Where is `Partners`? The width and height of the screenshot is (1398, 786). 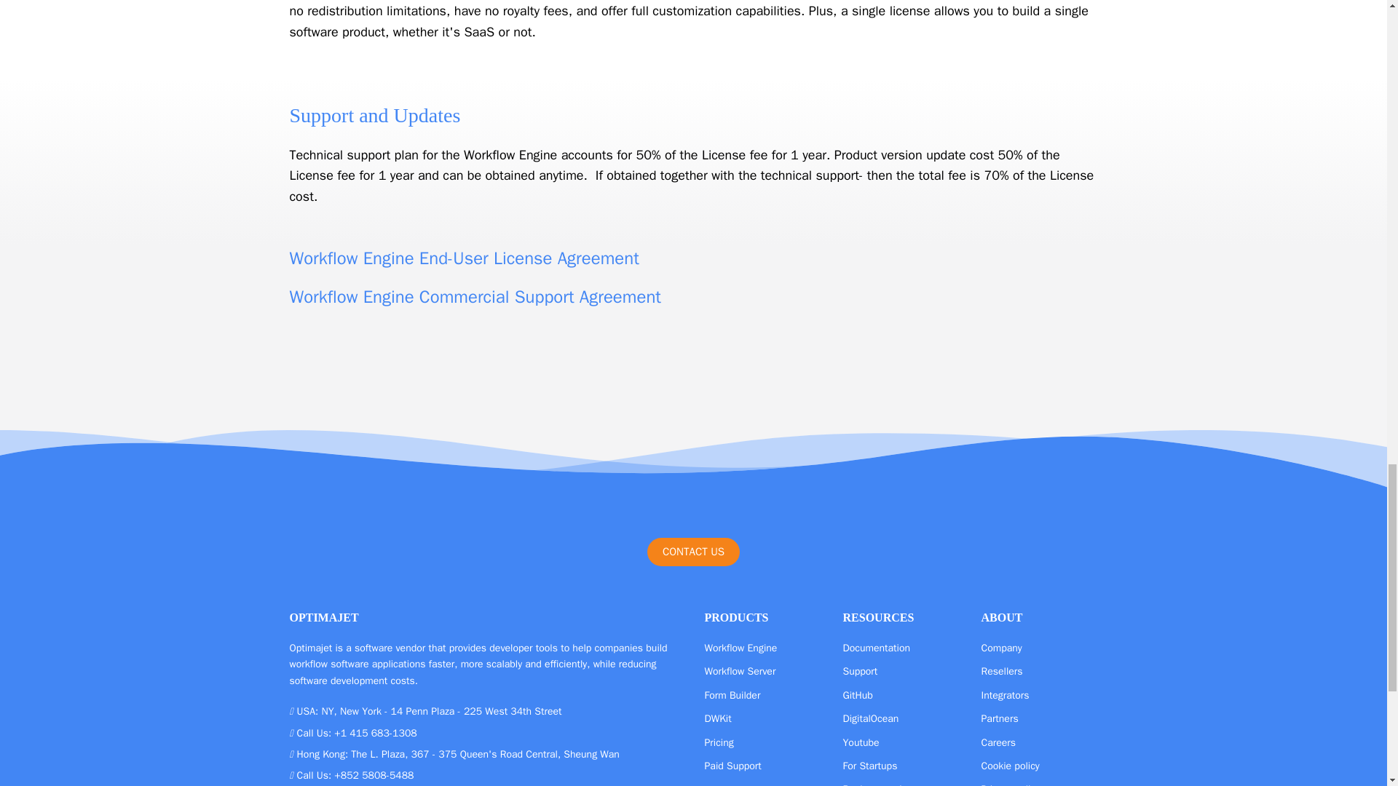 Partners is located at coordinates (1000, 718).